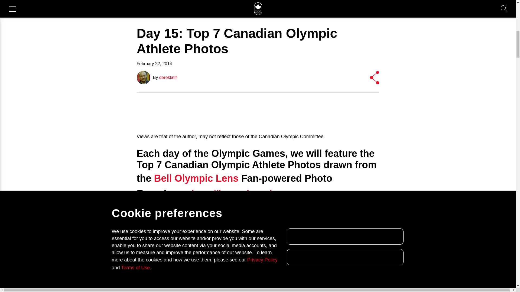  Describe the element at coordinates (258, 113) in the screenshot. I see `3rd party ad content` at that location.